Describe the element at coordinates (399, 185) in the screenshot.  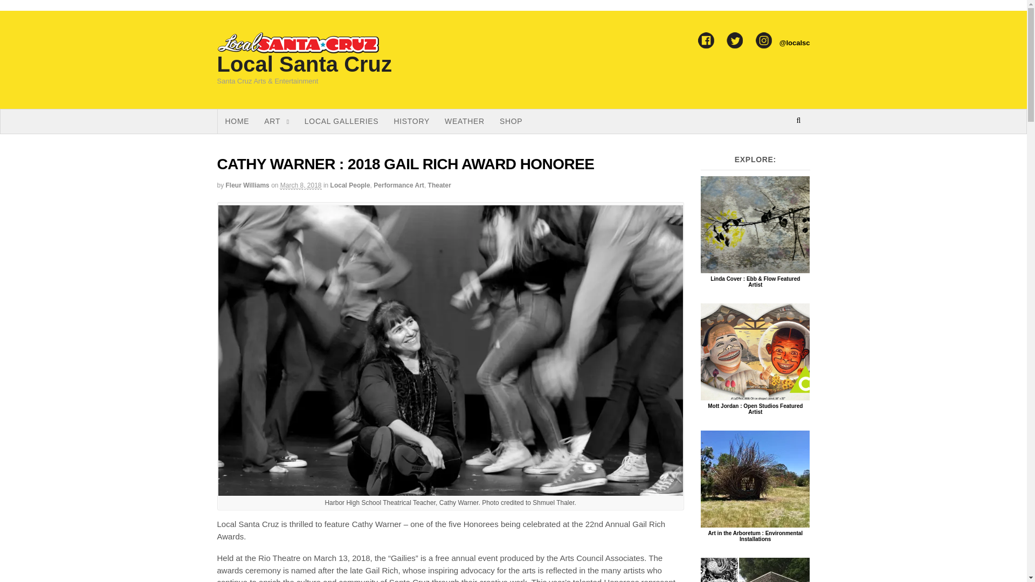
I see `Performance Art` at that location.